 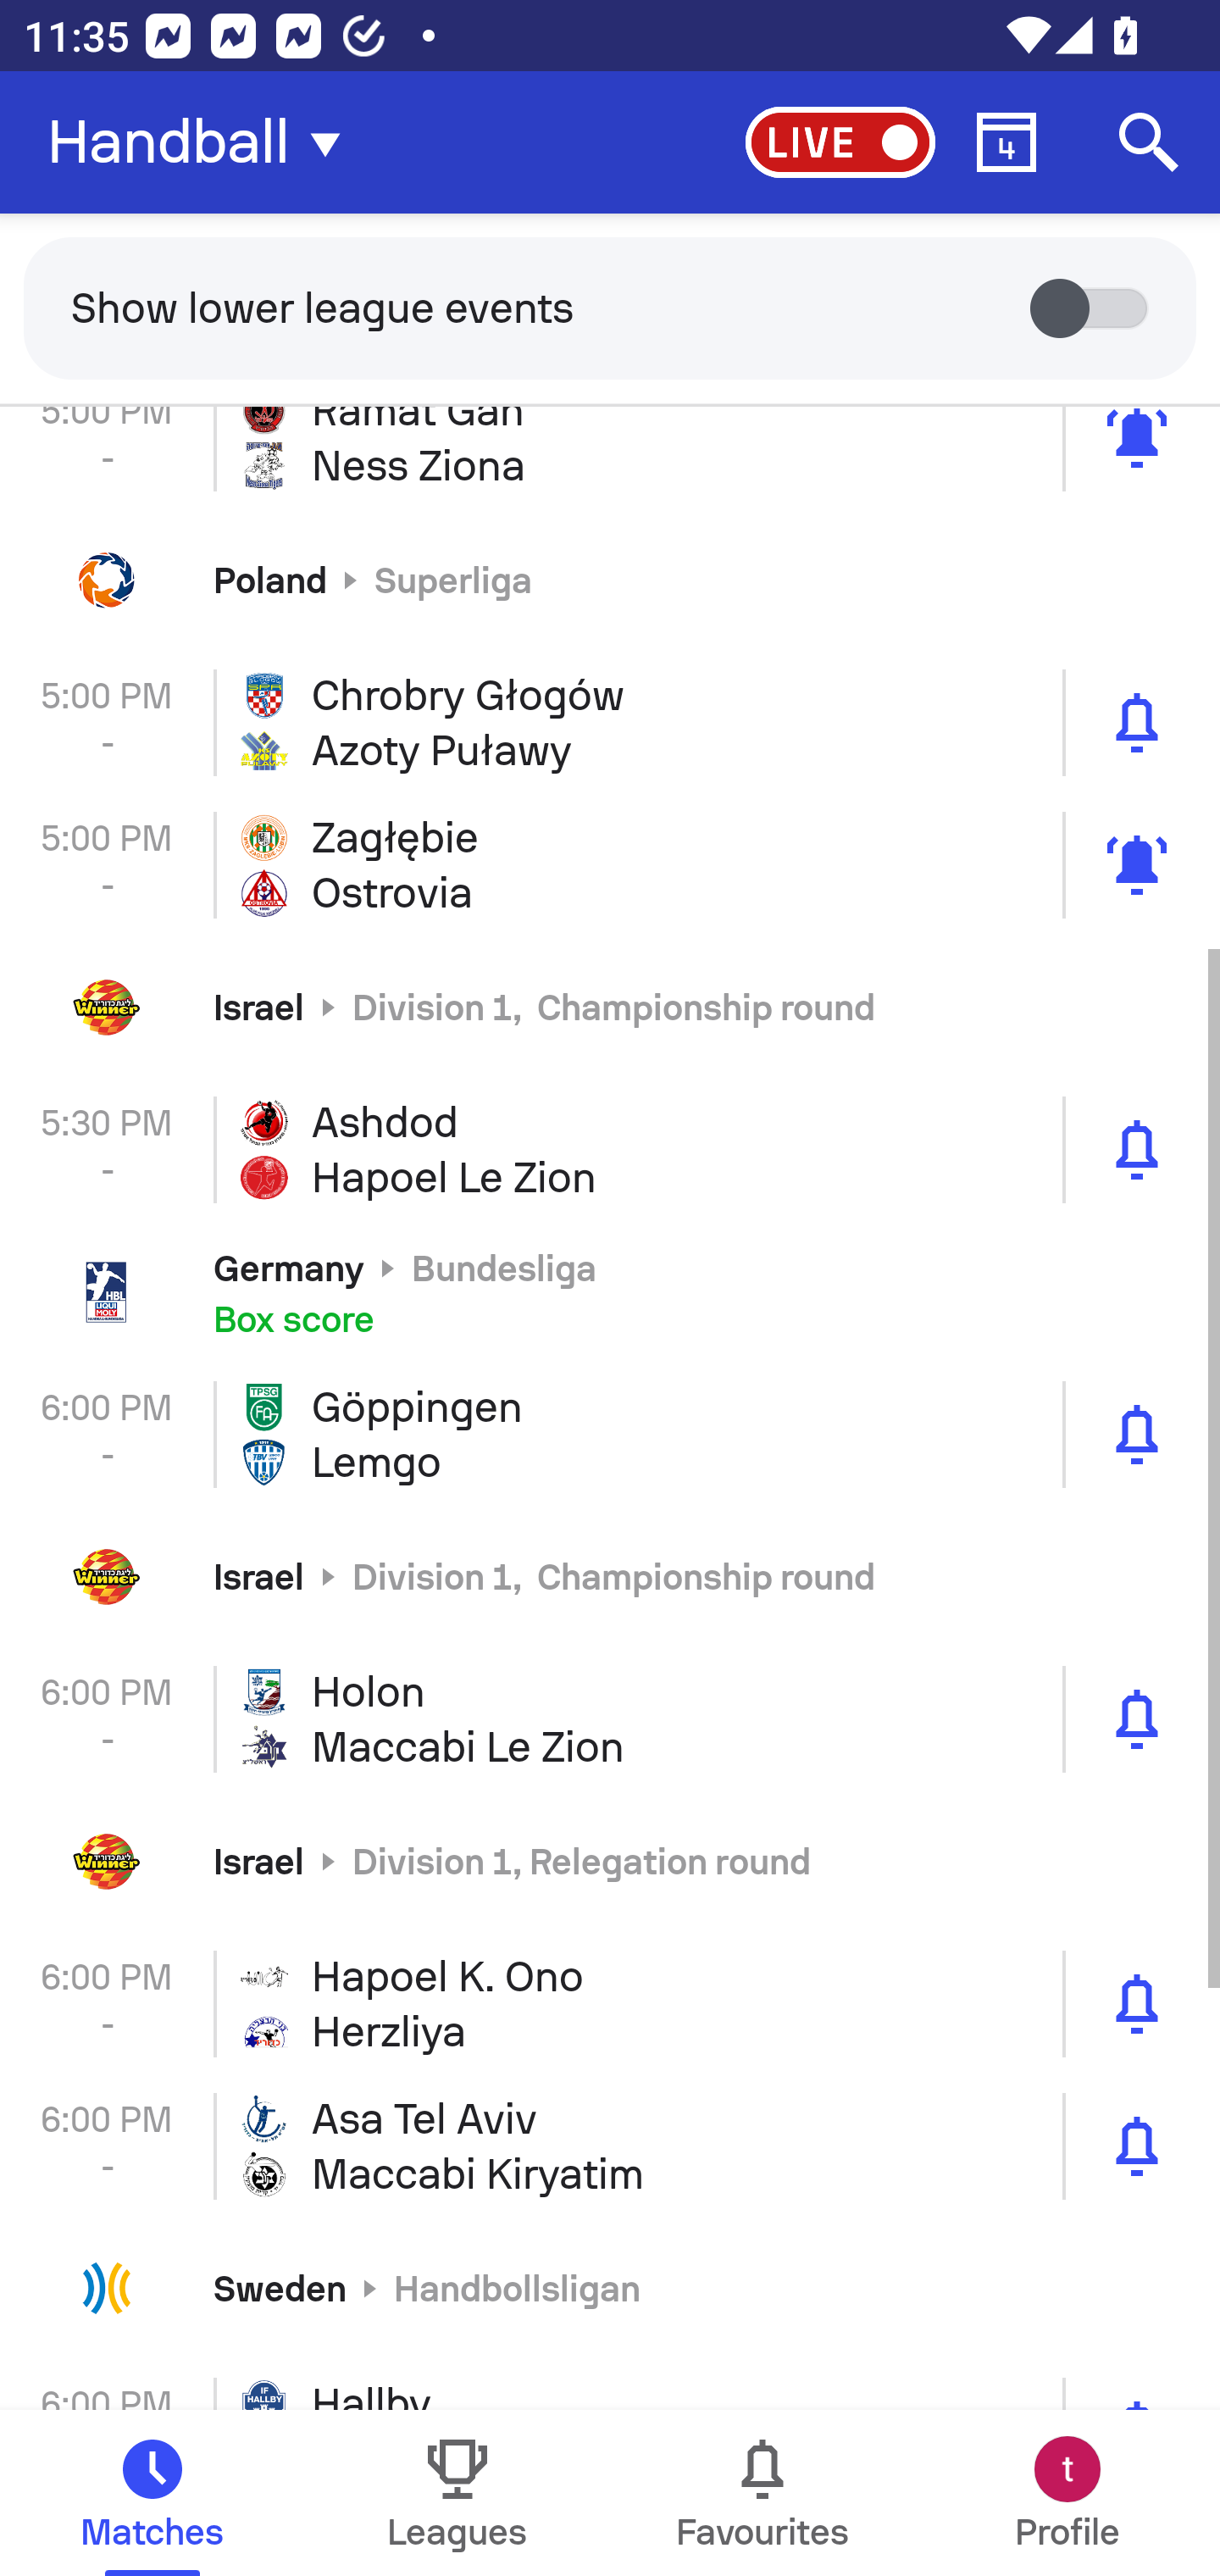 What do you see at coordinates (610, 307) in the screenshot?
I see `Show lower league events` at bounding box center [610, 307].